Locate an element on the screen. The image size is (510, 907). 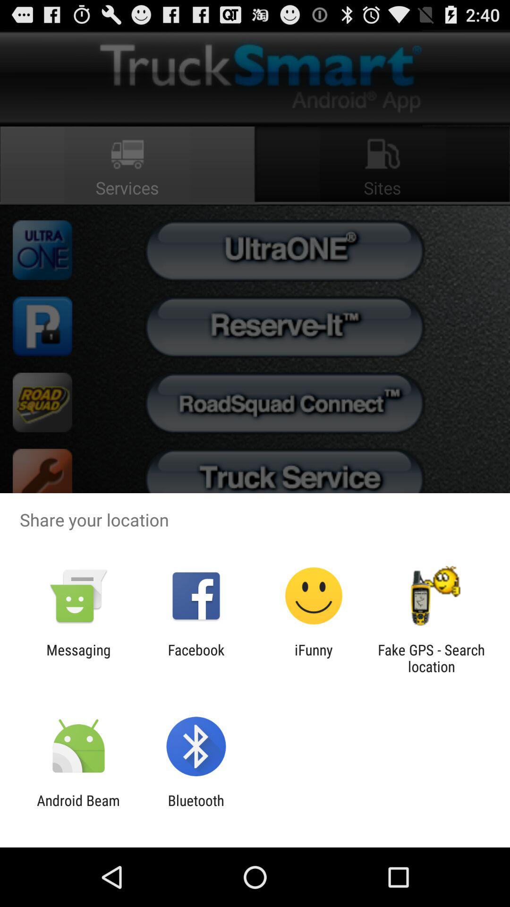
press item to the left of the fake gps search icon is located at coordinates (314, 658).